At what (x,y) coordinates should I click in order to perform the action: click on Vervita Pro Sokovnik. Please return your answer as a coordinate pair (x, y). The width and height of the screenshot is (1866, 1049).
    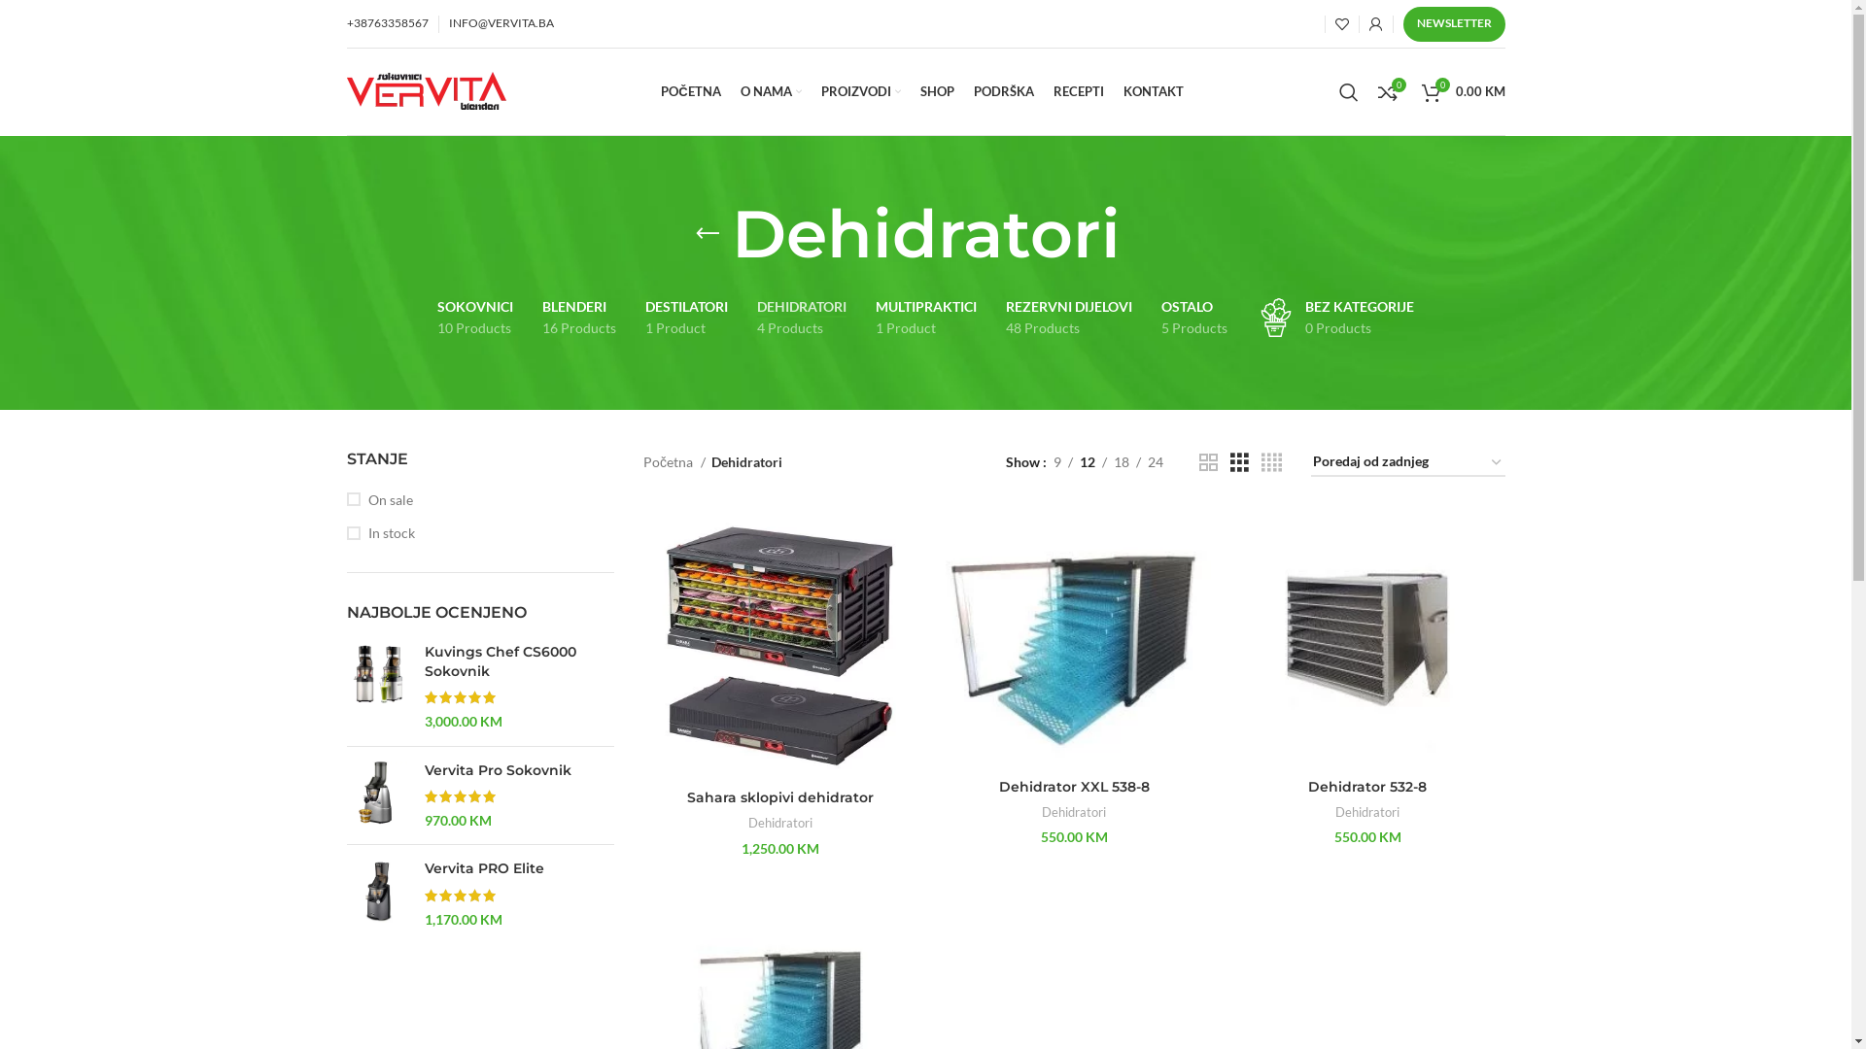
    Looking at the image, I should click on (377, 796).